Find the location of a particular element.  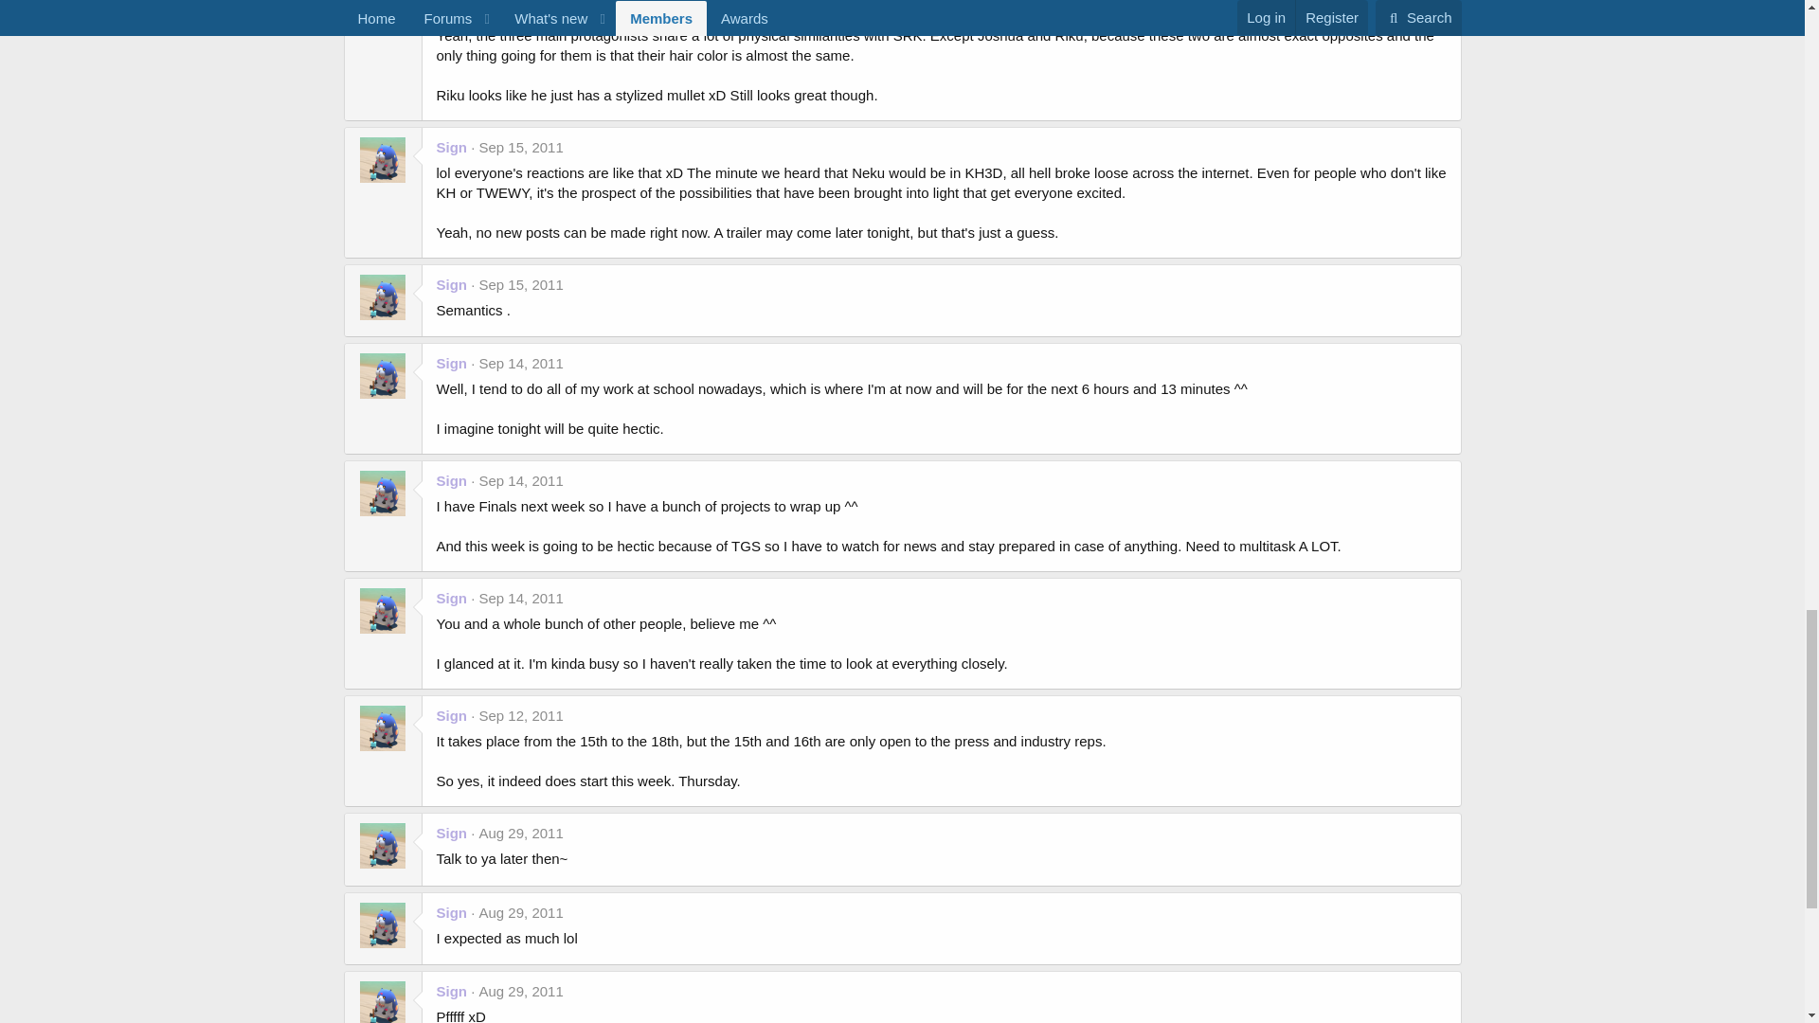

Sep 14, 2011 at 11:38 PM is located at coordinates (521, 480).